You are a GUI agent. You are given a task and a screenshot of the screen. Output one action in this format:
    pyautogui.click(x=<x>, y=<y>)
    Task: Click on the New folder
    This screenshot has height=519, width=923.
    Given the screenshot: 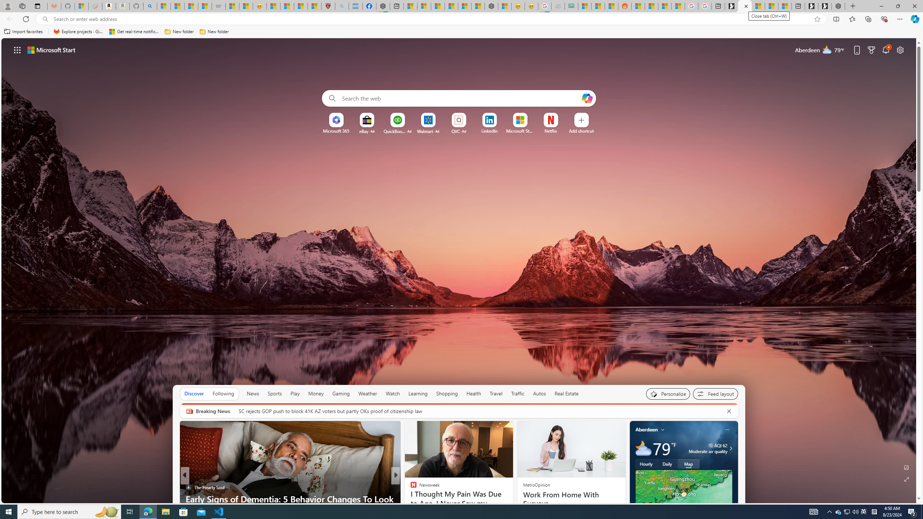 What is the action you would take?
    pyautogui.click(x=214, y=32)
    